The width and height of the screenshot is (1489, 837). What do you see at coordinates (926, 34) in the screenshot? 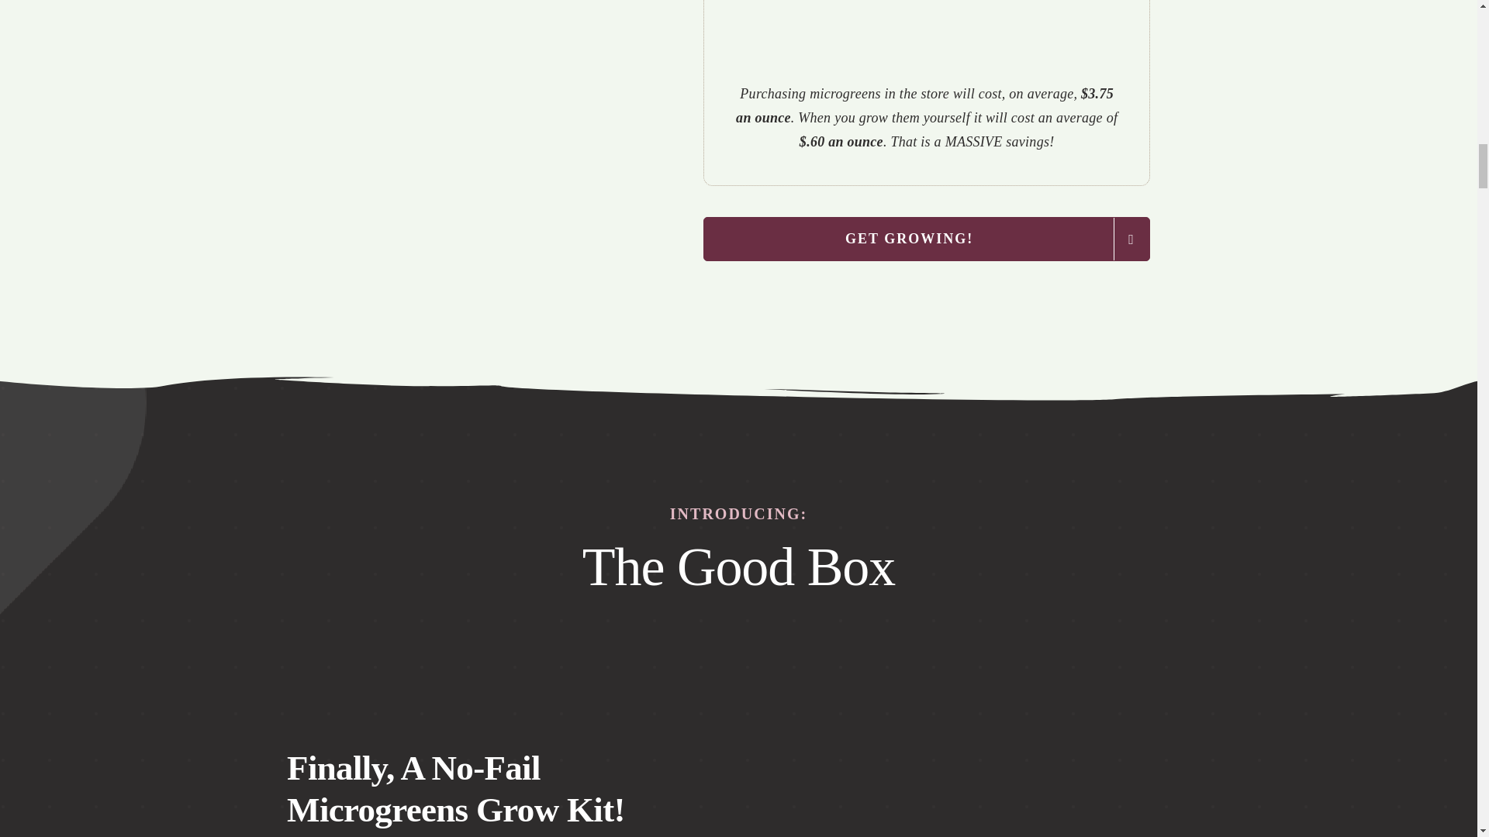
I see `cash-register-vs-gardening` at bounding box center [926, 34].